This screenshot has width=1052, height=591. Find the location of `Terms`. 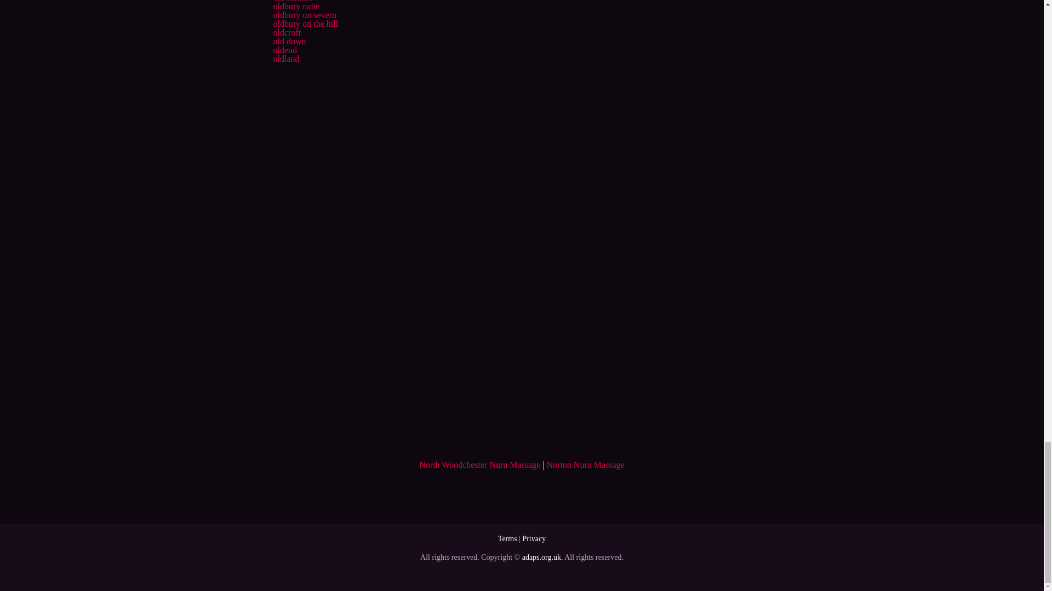

Terms is located at coordinates (507, 538).